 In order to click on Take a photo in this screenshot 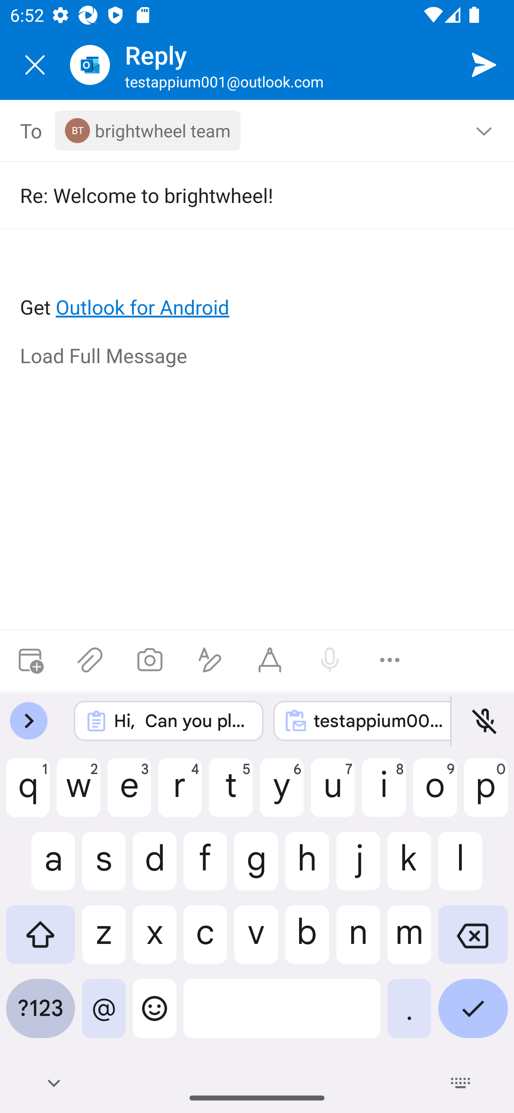, I will do `click(150, 660)`.